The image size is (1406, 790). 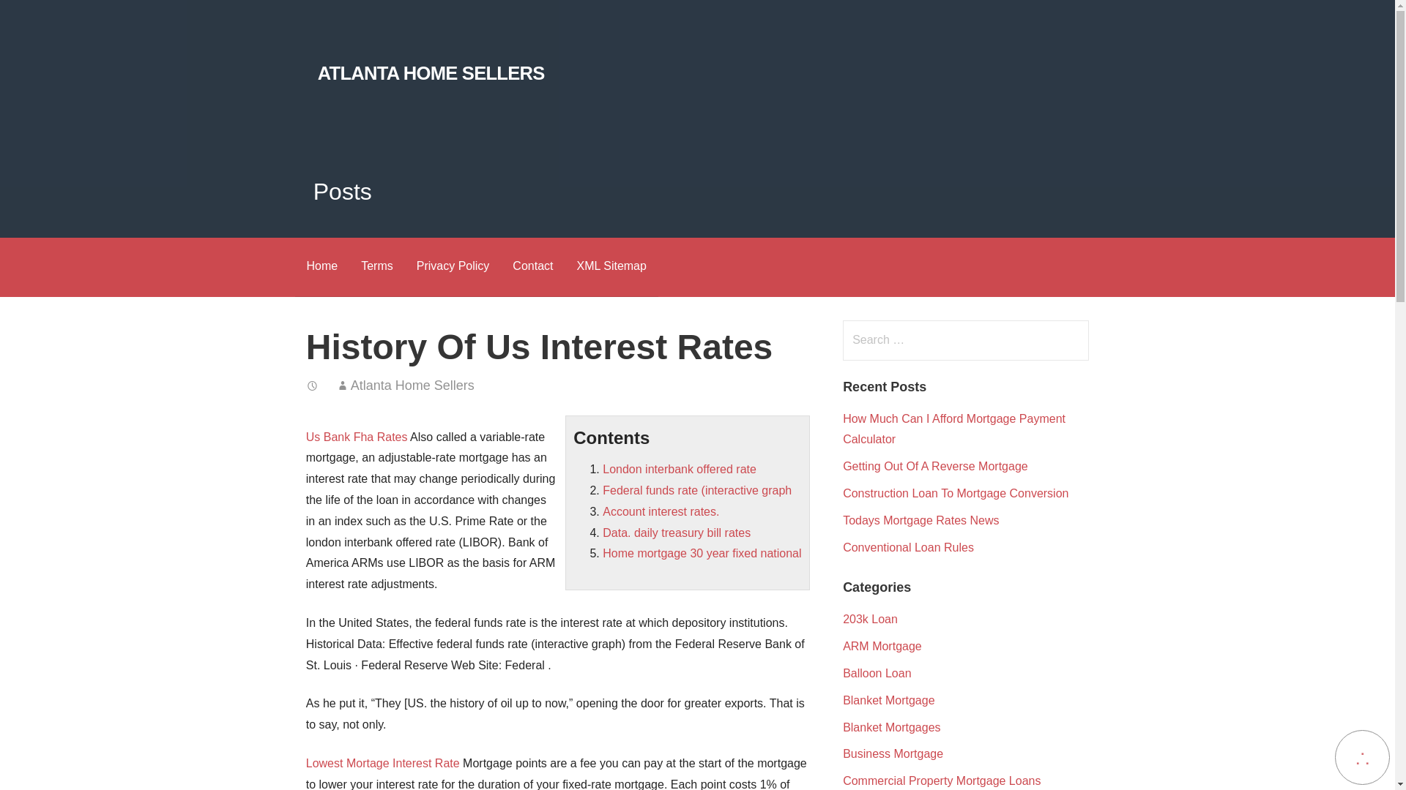 I want to click on Commercial Property Mortgage Loans, so click(x=941, y=780).